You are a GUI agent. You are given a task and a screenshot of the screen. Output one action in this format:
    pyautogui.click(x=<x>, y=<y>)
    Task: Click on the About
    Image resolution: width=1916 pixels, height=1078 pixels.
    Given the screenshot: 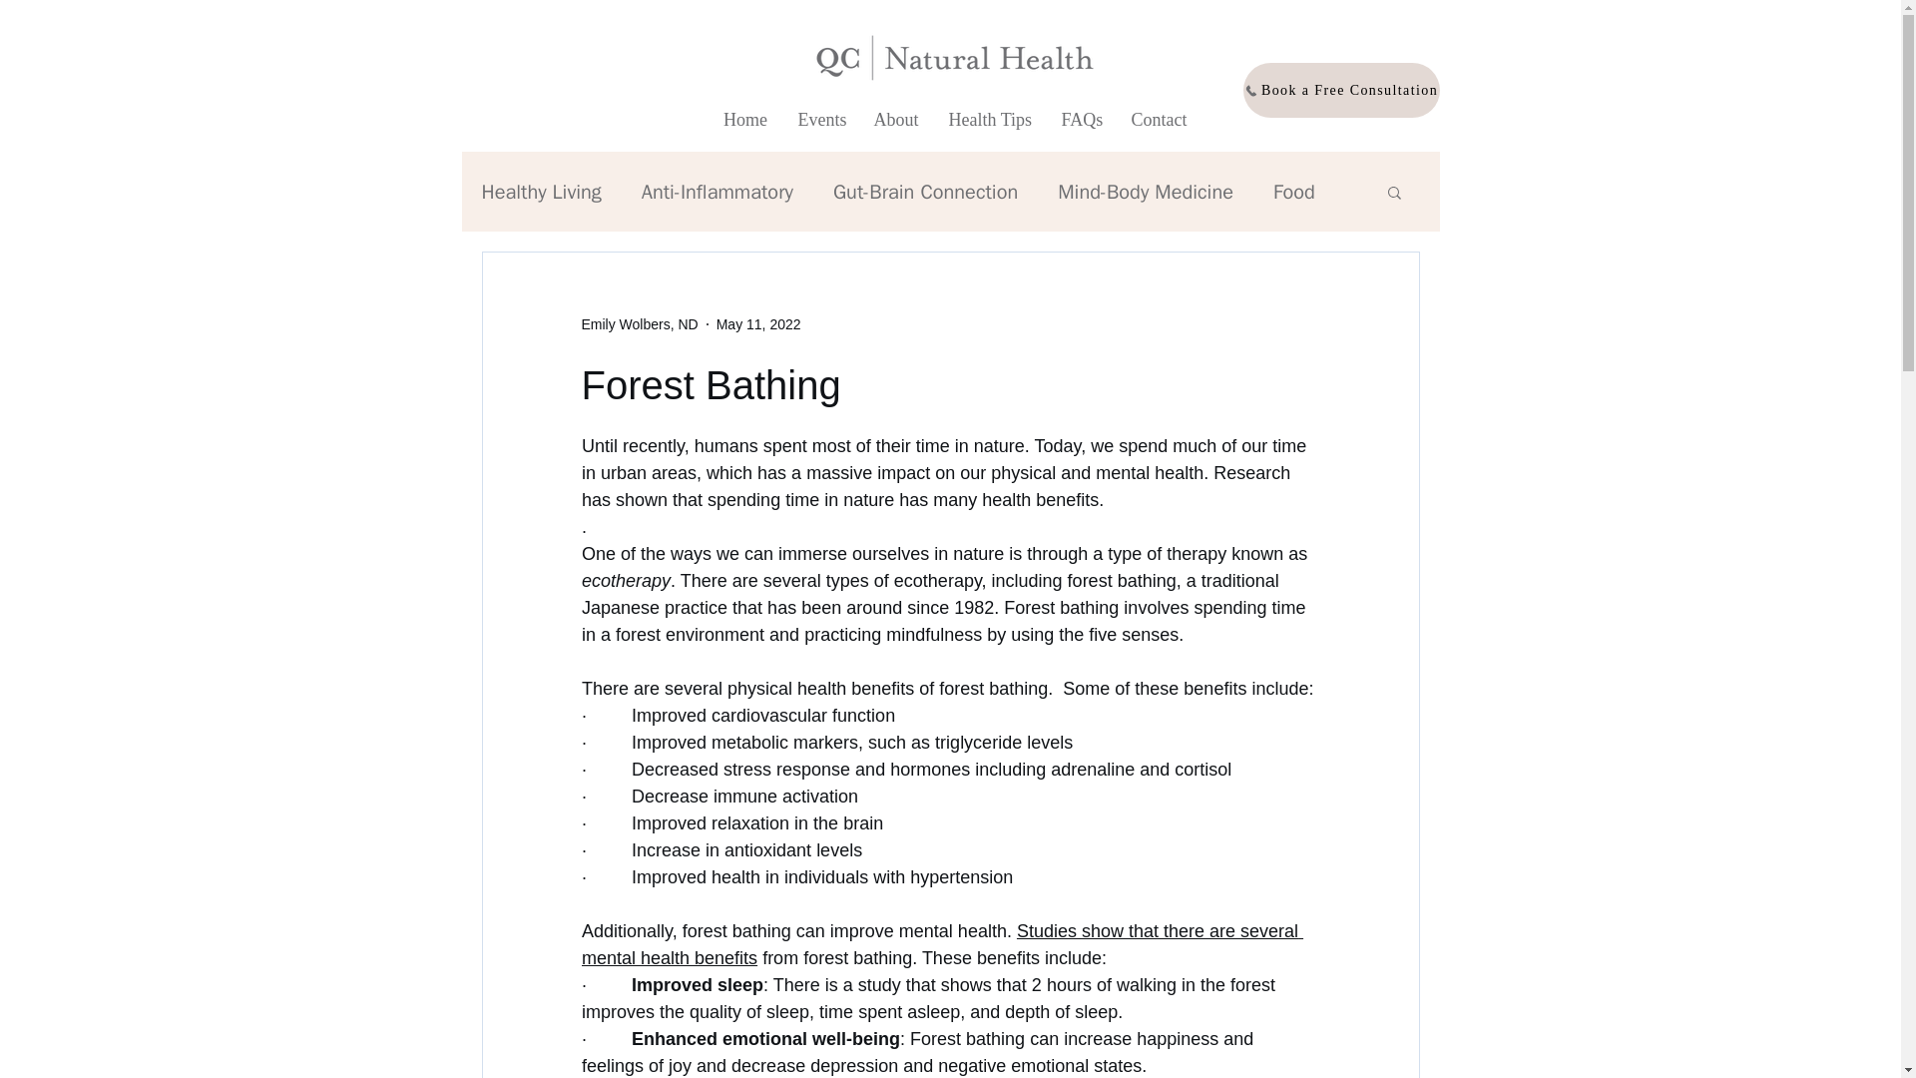 What is the action you would take?
    pyautogui.click(x=896, y=120)
    